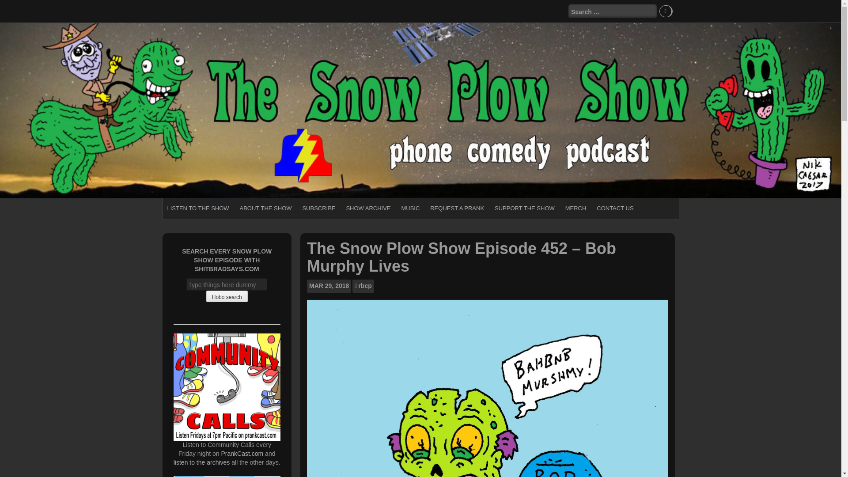  I want to click on SHOW ARCHIVE, so click(368, 208).